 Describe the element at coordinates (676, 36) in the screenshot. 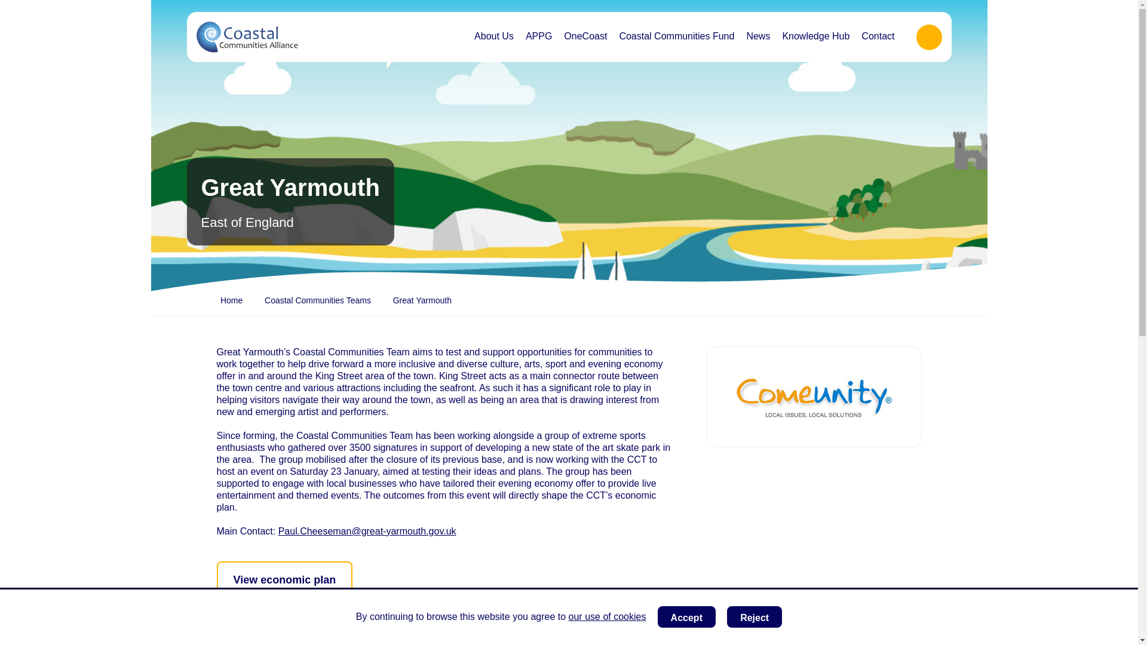

I see `Coastal Communities Fund` at that location.